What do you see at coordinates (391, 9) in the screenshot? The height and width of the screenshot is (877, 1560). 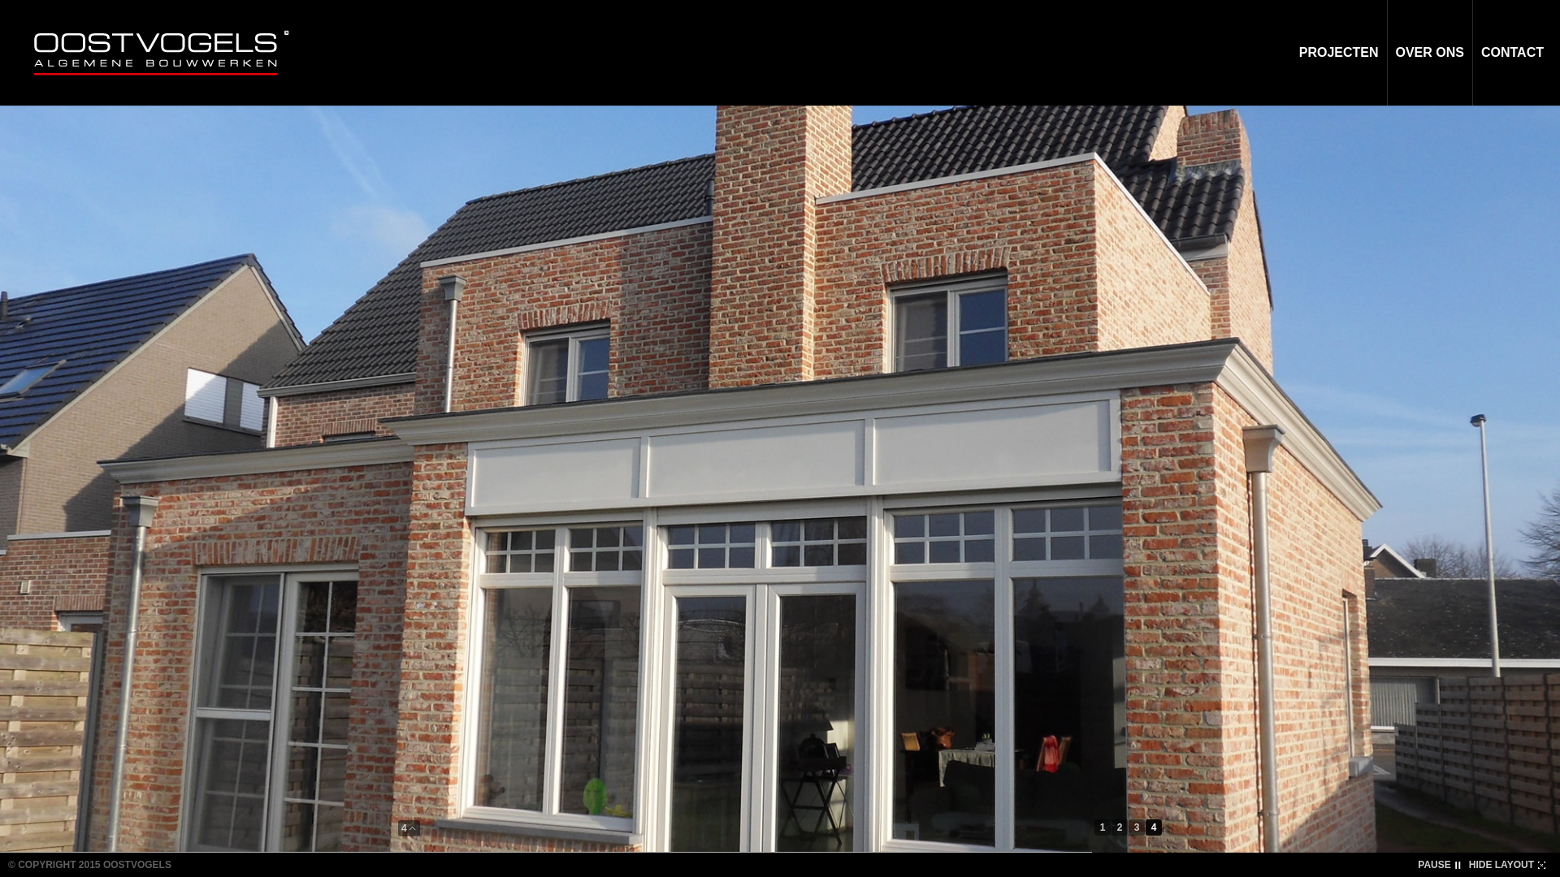 I see `Skip to secondary content` at bounding box center [391, 9].